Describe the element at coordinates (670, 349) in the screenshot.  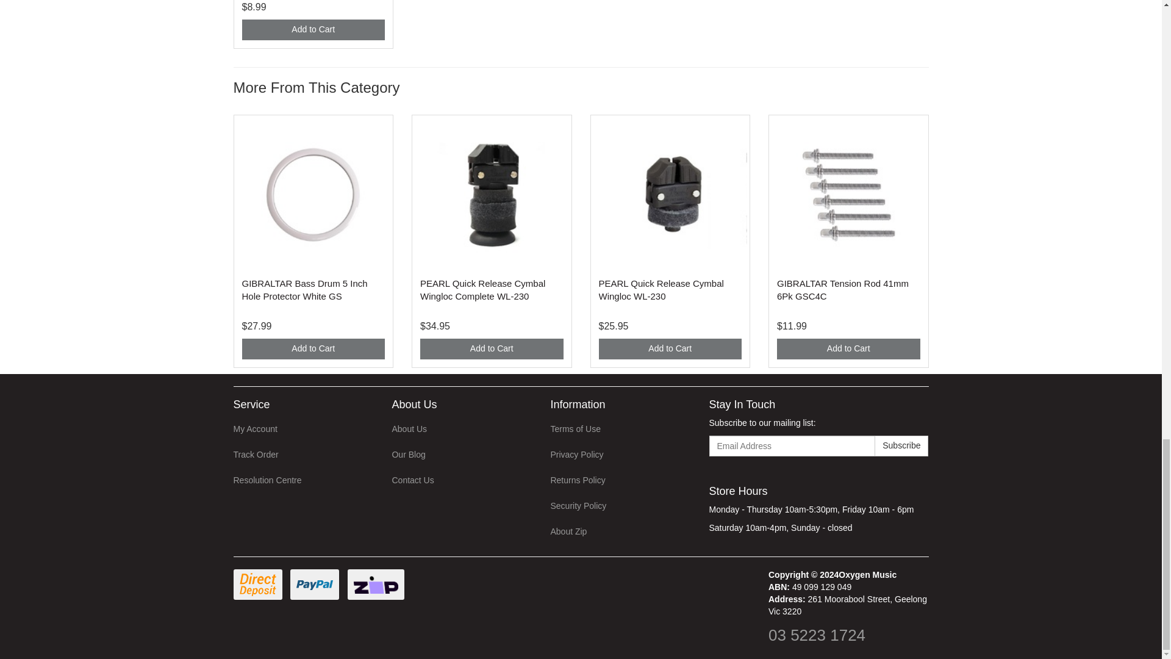
I see `Add to Cart` at that location.